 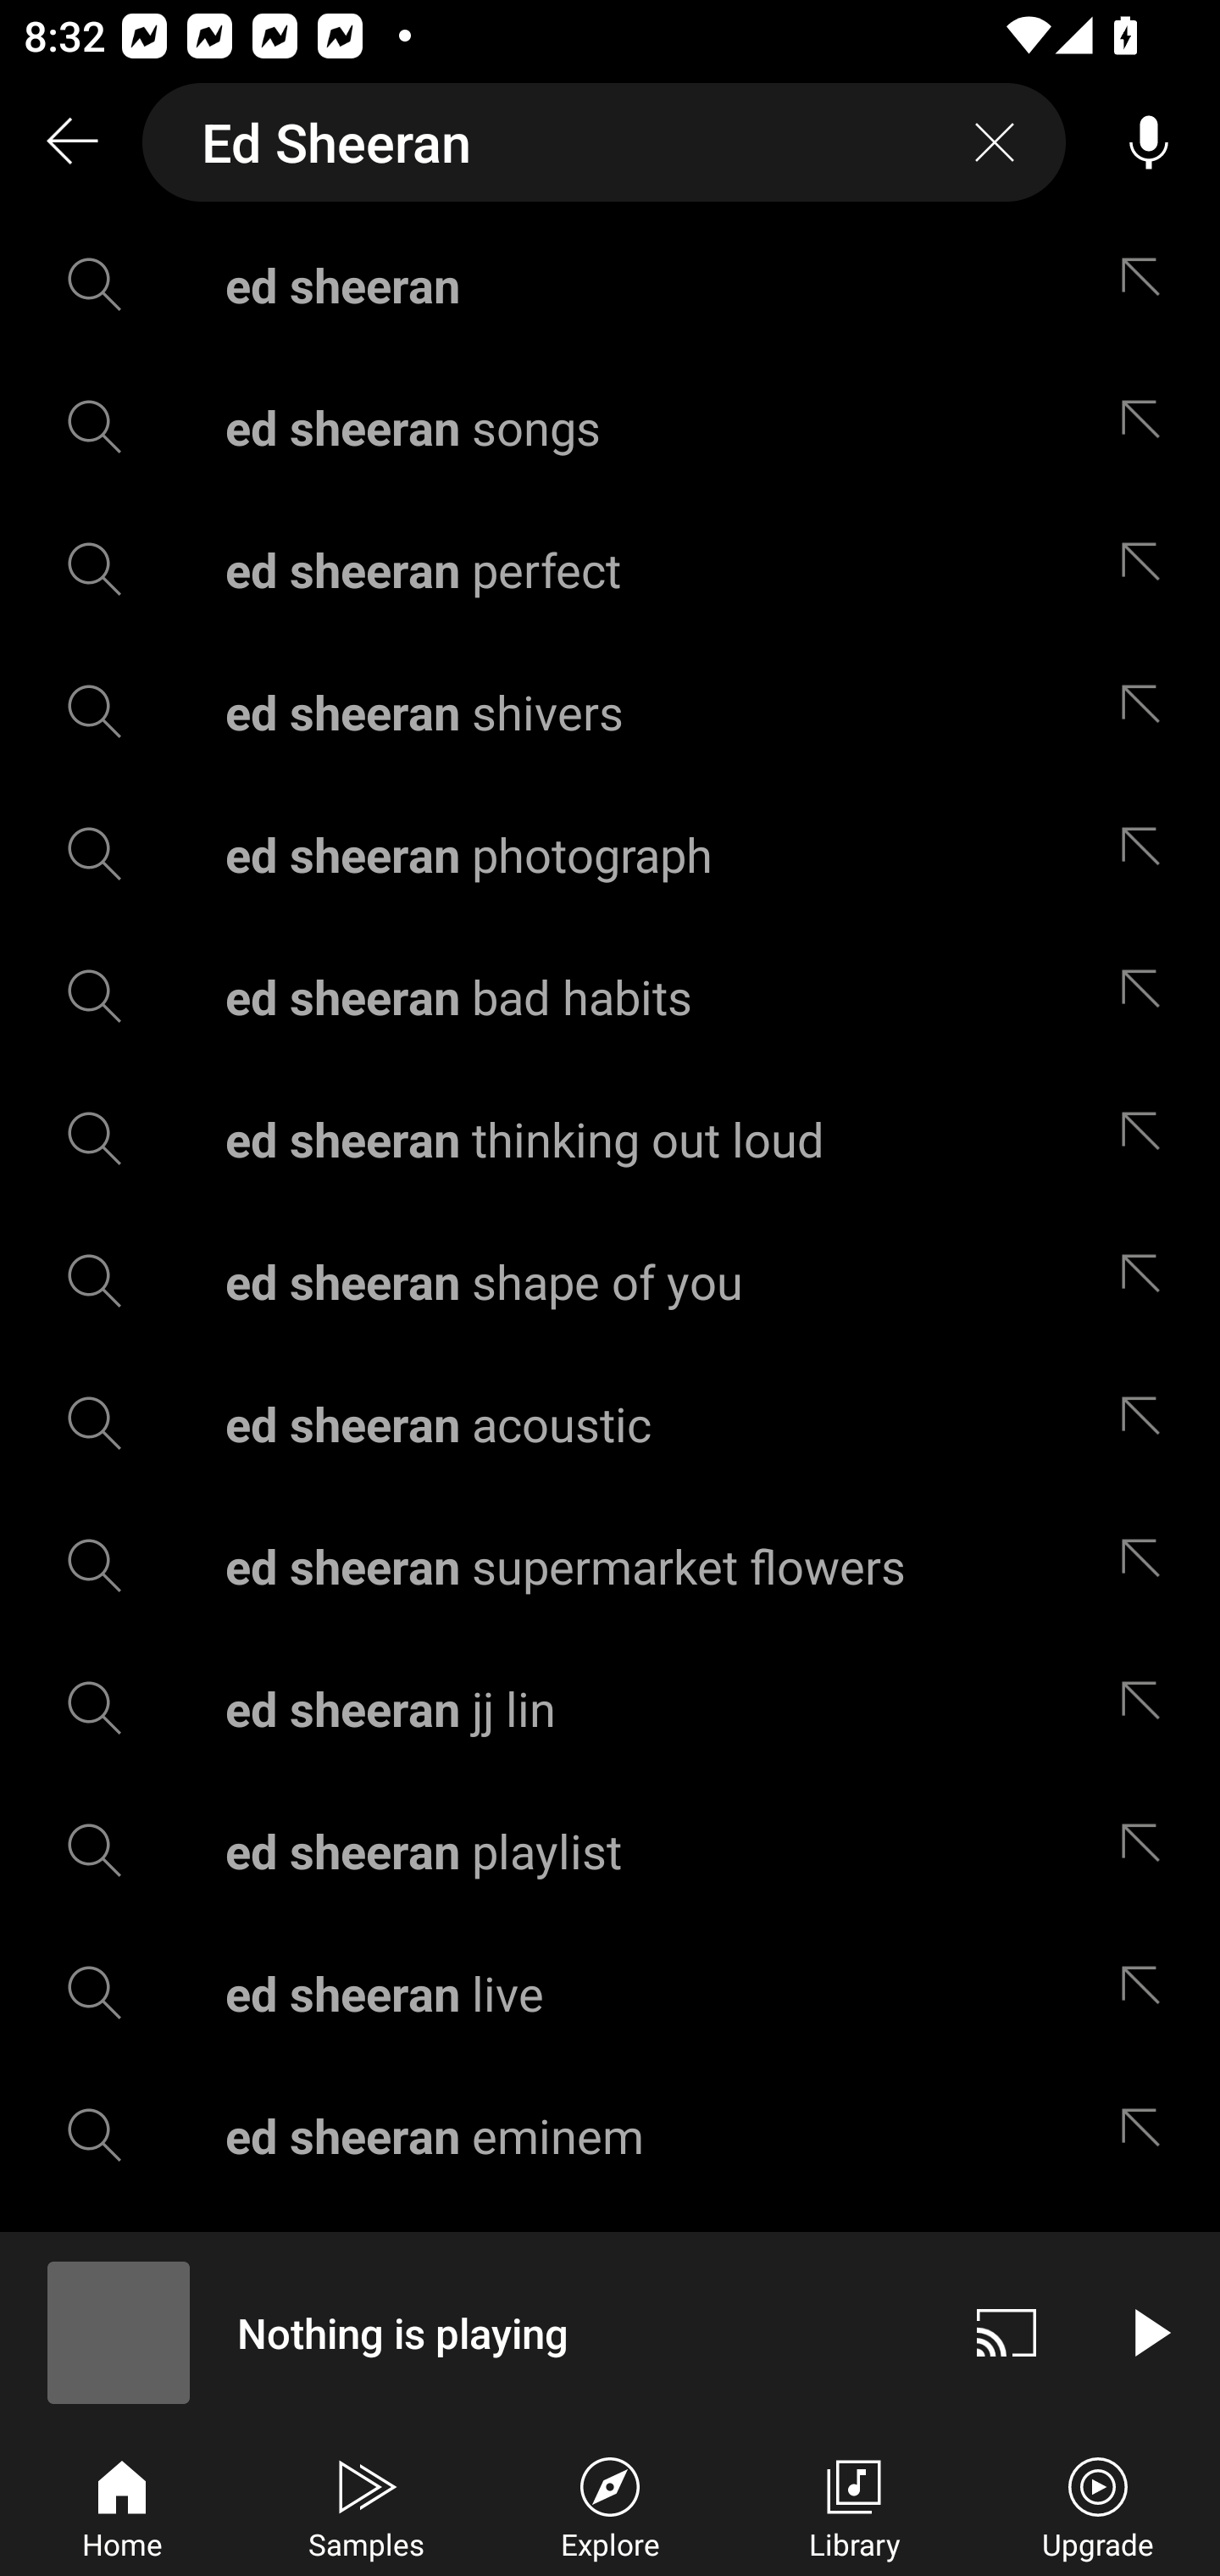 I want to click on ed sheeran songs Edit suggestion ed sheeran songs, so click(x=610, y=425).